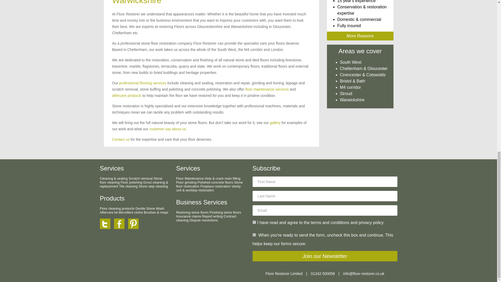  Describe the element at coordinates (275, 123) in the screenshot. I see `gallery` at that location.